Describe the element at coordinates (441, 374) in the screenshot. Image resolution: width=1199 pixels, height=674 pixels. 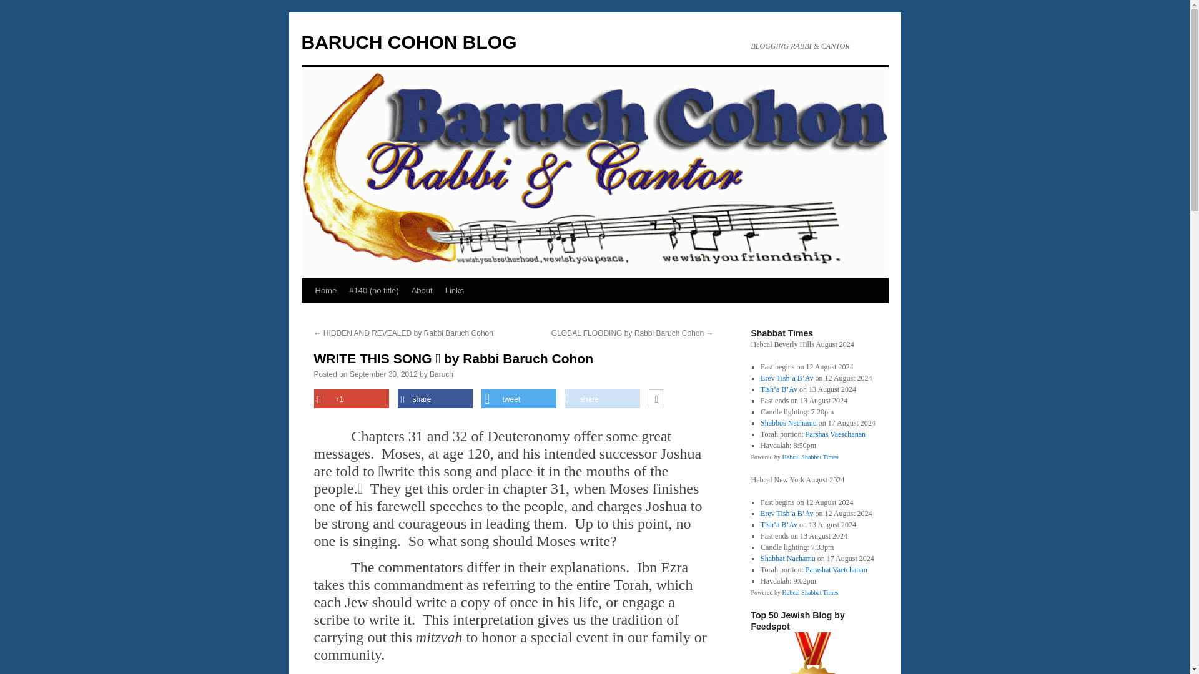
I see `View all posts by Baruch` at that location.